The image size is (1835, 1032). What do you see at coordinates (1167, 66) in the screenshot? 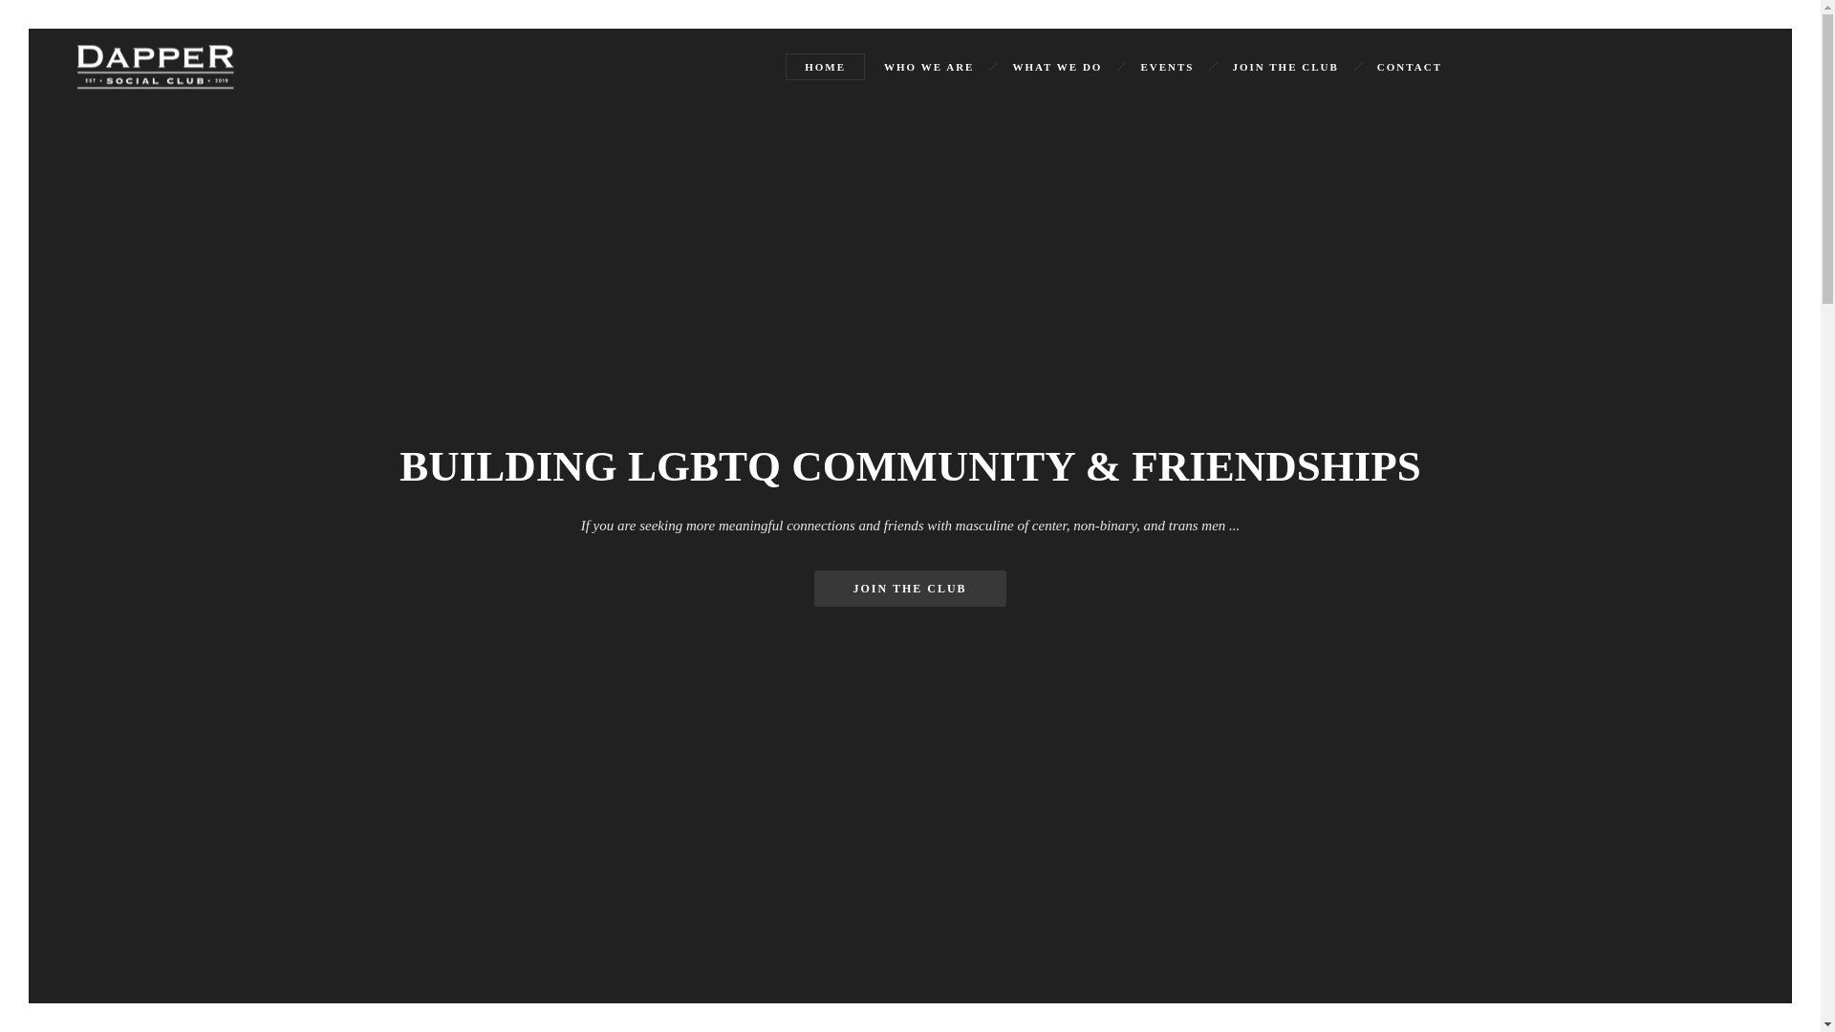
I see `EVENTS` at bounding box center [1167, 66].